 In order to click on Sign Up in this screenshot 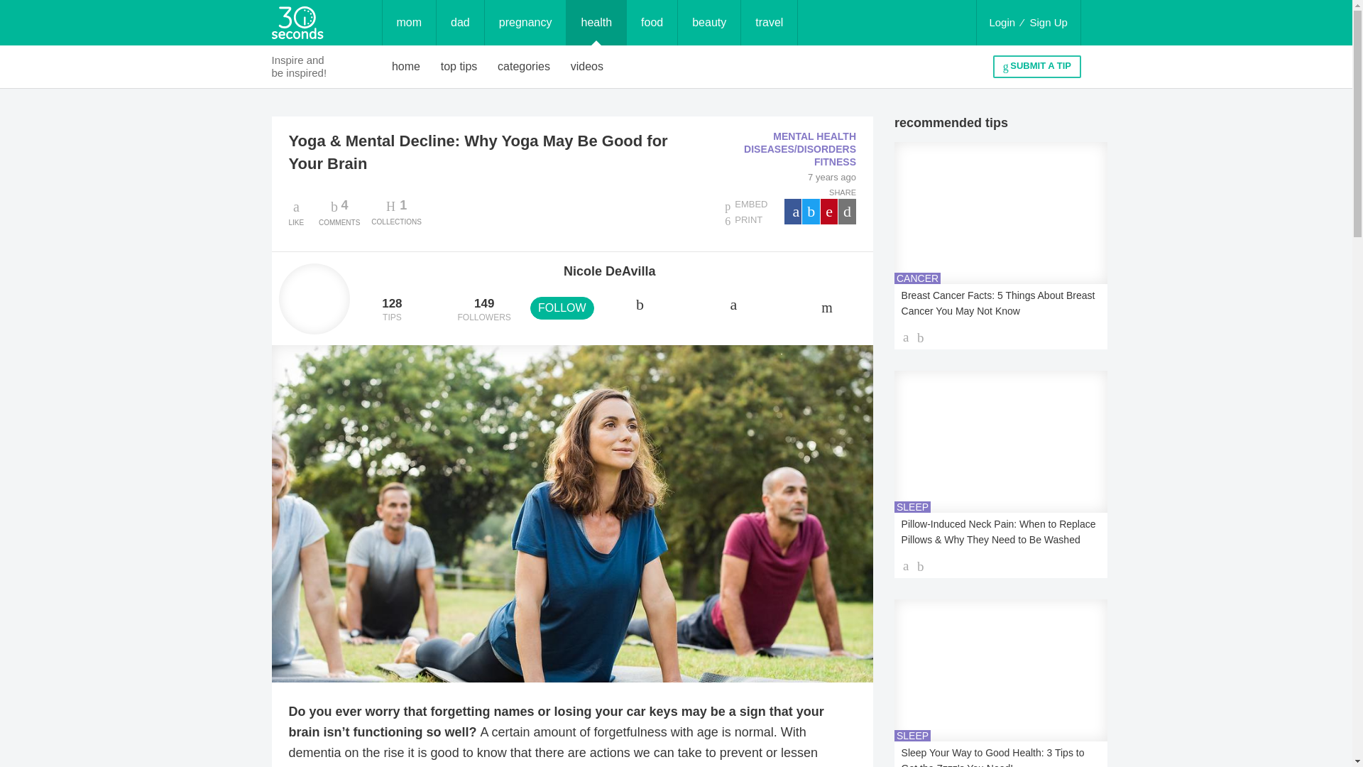, I will do `click(708, 23)`.